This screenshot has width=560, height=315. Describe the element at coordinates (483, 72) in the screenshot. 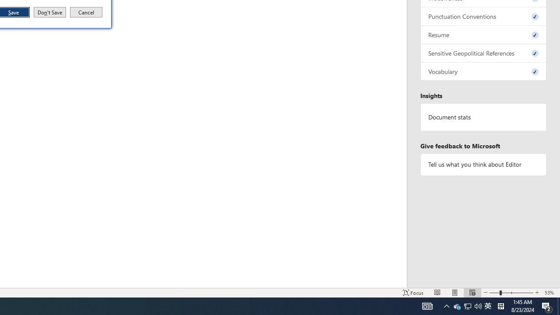

I see `Zoom` at that location.